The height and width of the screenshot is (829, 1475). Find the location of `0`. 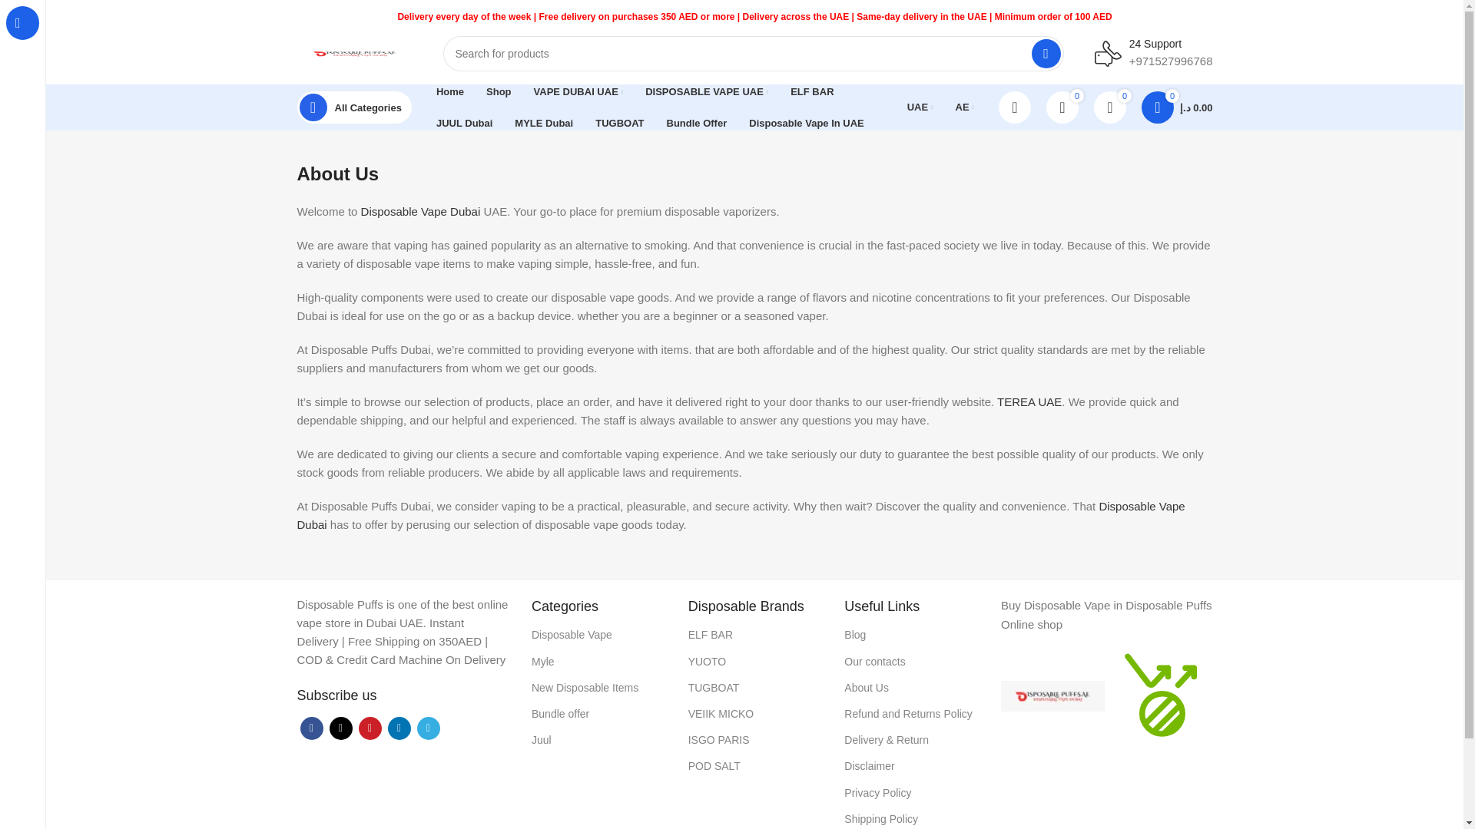

0 is located at coordinates (1109, 107).